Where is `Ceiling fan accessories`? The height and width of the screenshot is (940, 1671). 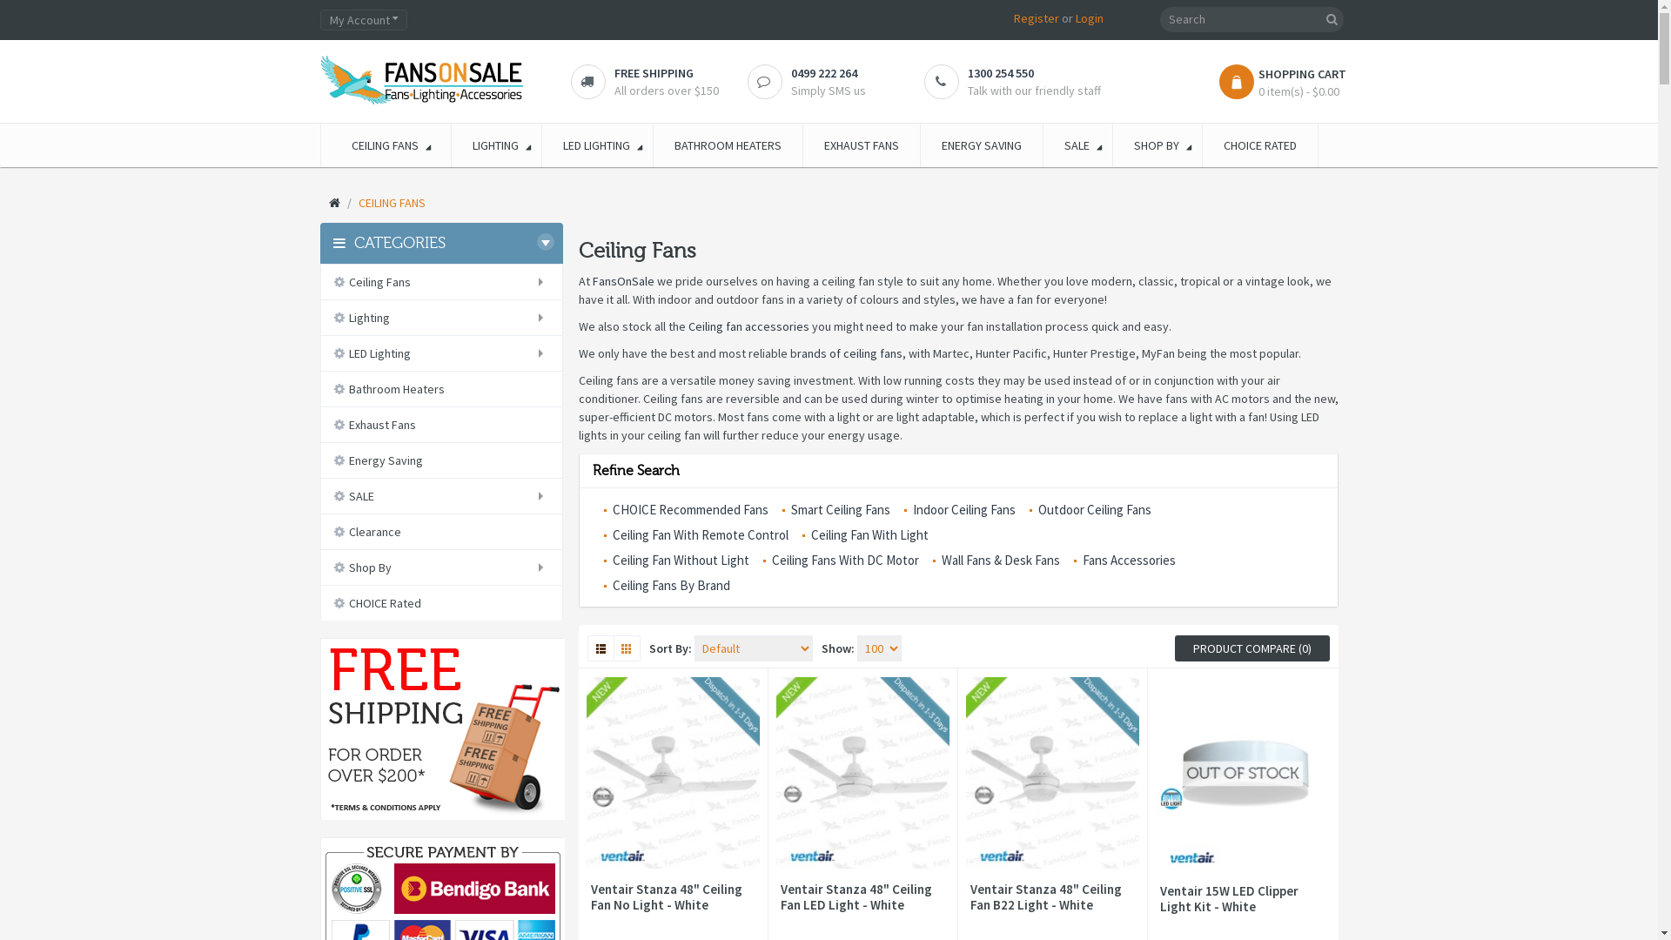 Ceiling fan accessories is located at coordinates (748, 326).